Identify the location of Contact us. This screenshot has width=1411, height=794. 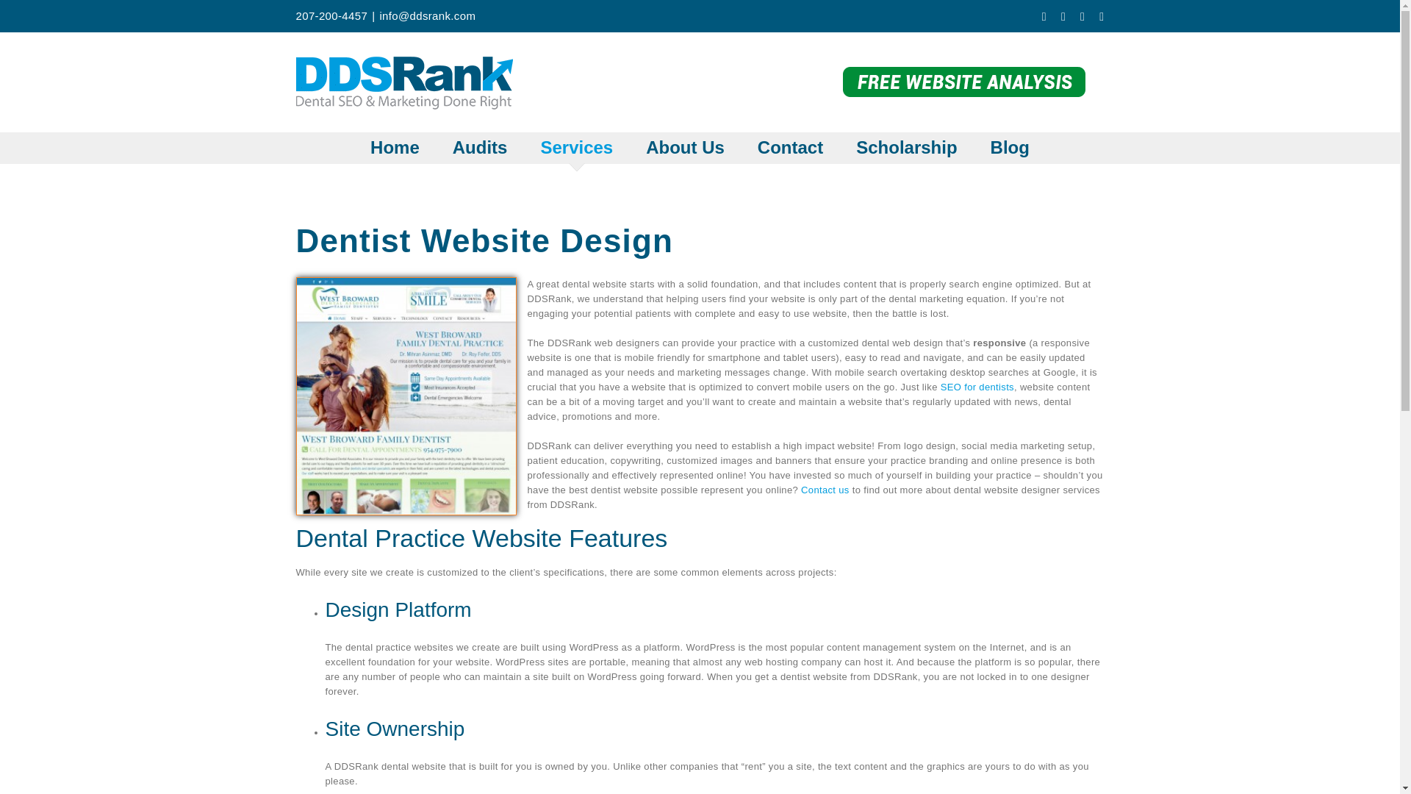
(825, 490).